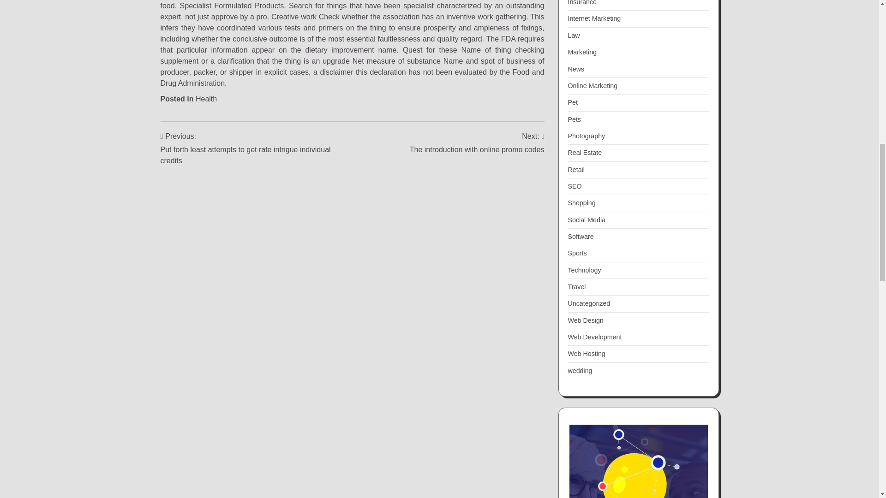 This screenshot has height=498, width=886. Describe the element at coordinates (206, 99) in the screenshot. I see `Health` at that location.